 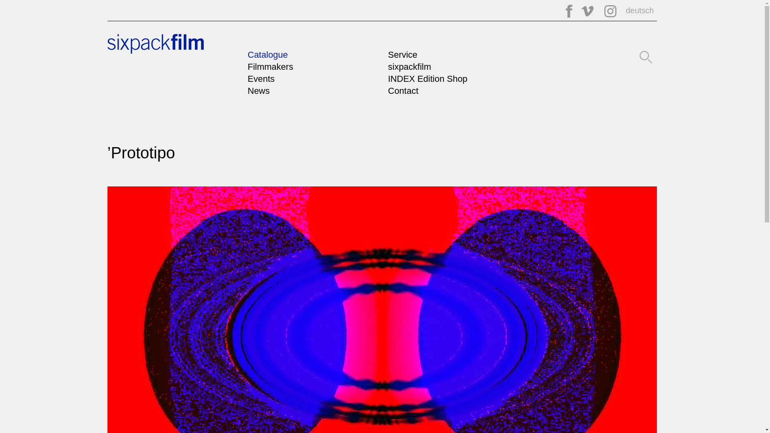 What do you see at coordinates (409, 67) in the screenshot?
I see `sixpackfilm` at bounding box center [409, 67].